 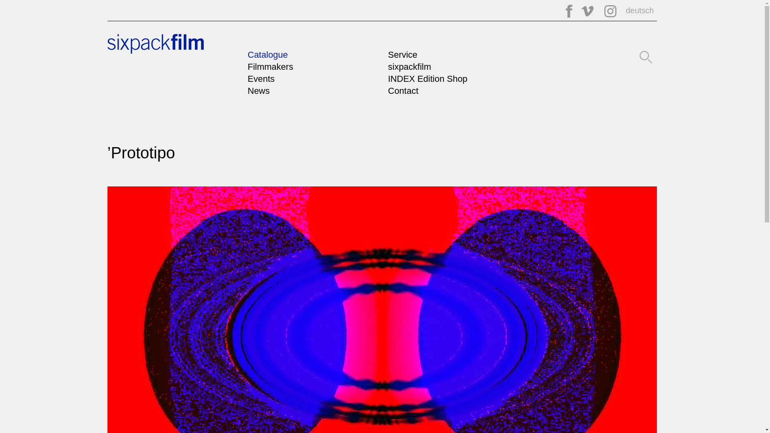 What do you see at coordinates (409, 67) in the screenshot?
I see `sixpackfilm` at bounding box center [409, 67].